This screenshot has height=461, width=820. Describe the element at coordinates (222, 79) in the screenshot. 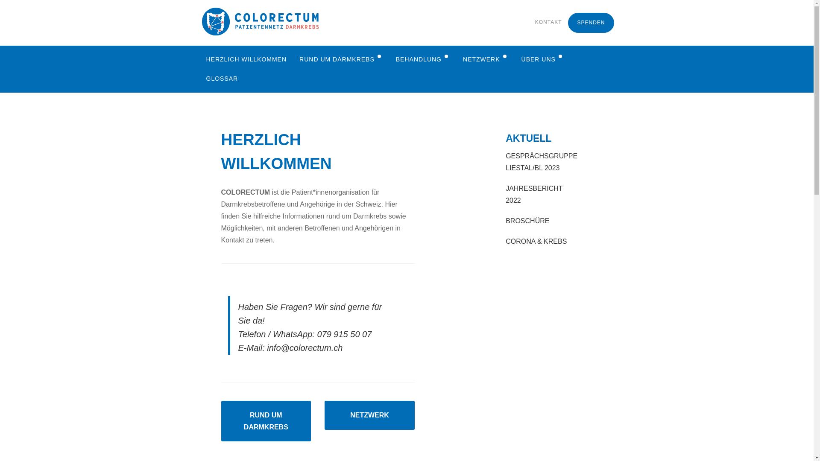

I see `GLOSSAR` at that location.